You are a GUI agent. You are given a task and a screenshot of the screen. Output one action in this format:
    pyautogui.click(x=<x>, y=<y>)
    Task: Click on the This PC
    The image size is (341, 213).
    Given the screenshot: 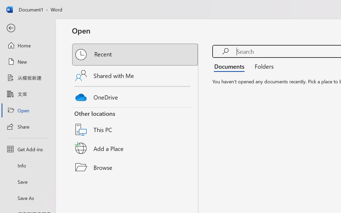 What is the action you would take?
    pyautogui.click(x=135, y=123)
    